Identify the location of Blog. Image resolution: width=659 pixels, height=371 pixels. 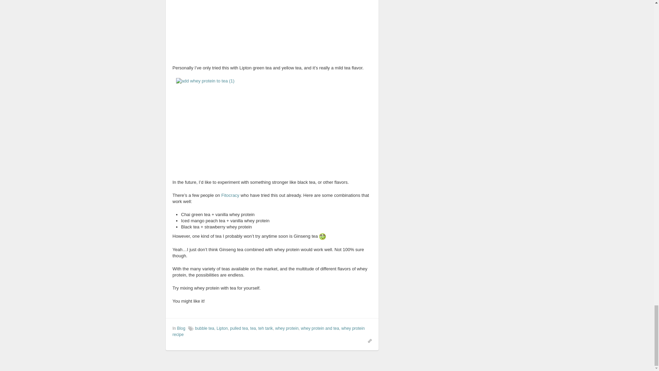
(181, 328).